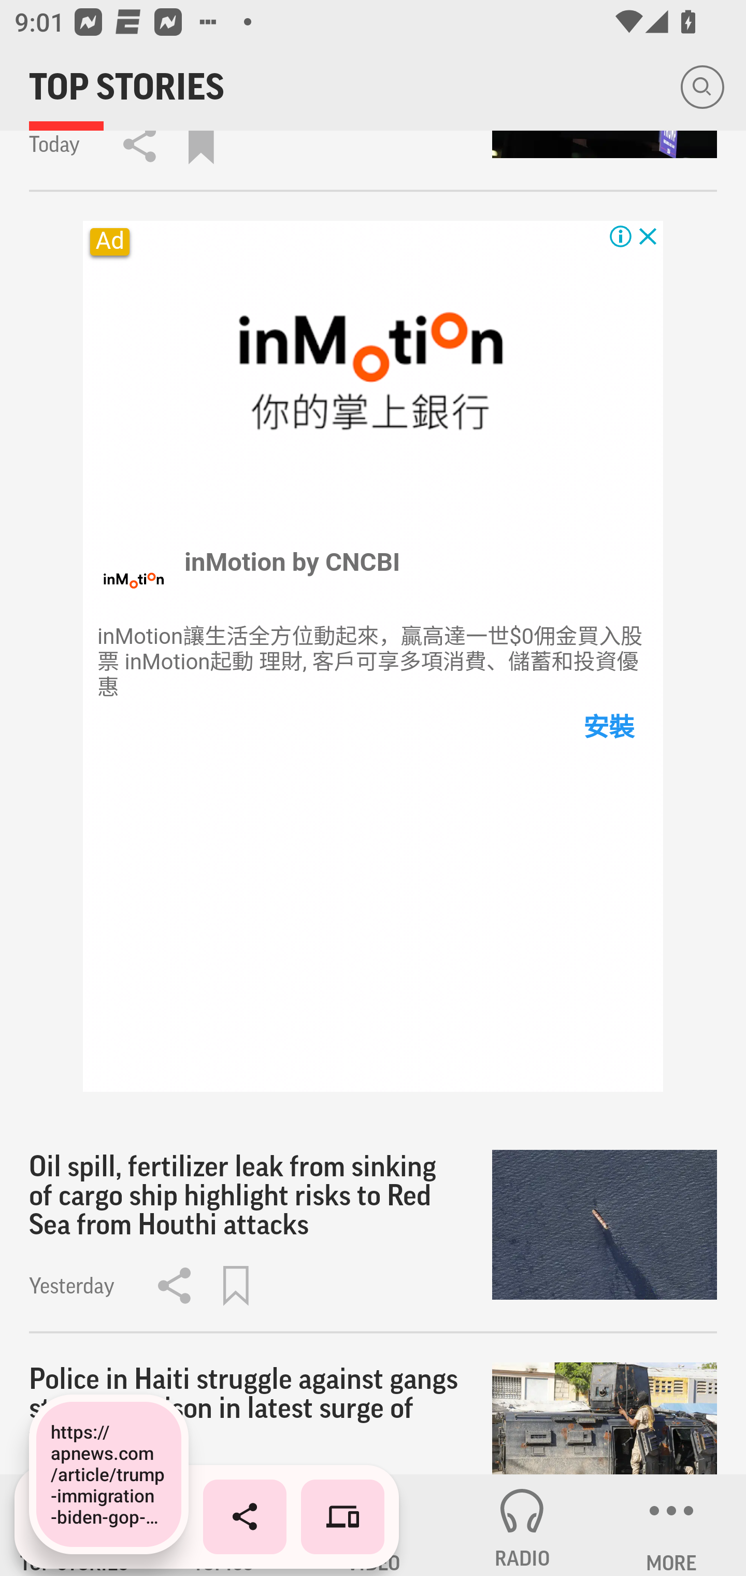 Image resolution: width=746 pixels, height=1576 pixels. Describe the element at coordinates (671, 1525) in the screenshot. I see `MORE` at that location.